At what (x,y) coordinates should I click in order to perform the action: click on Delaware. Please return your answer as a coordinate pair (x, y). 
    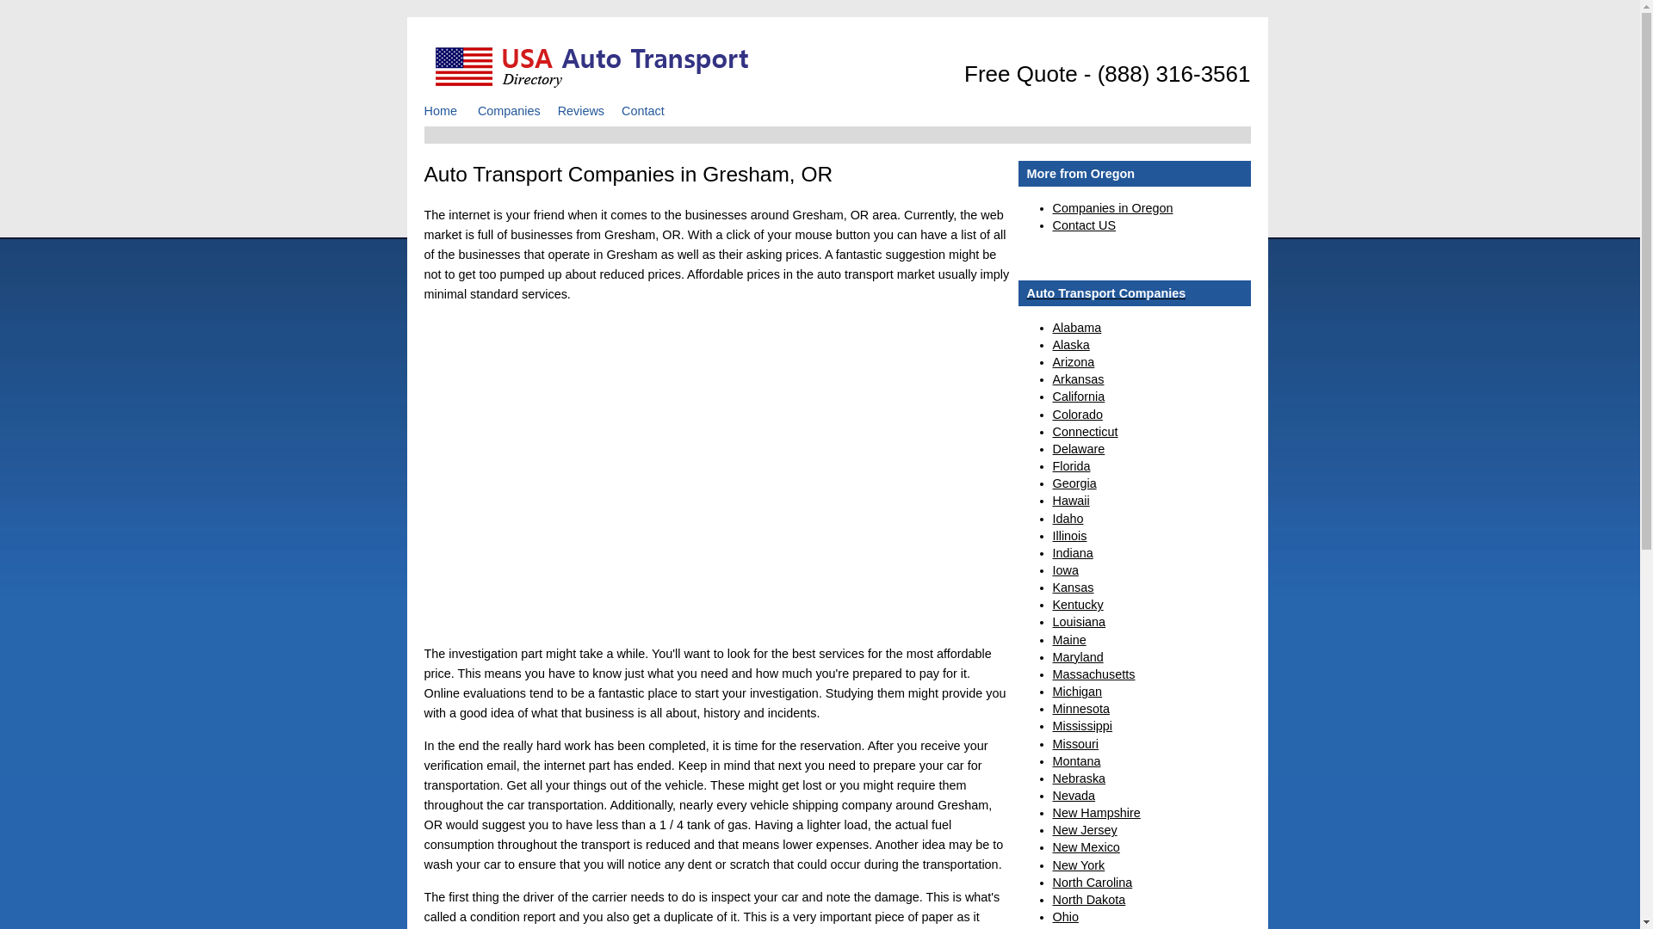
    Looking at the image, I should click on (1078, 449).